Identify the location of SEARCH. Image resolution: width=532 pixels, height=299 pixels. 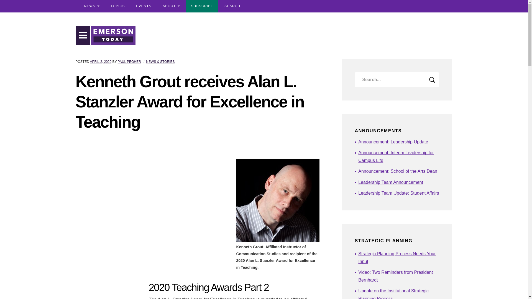
(432, 80).